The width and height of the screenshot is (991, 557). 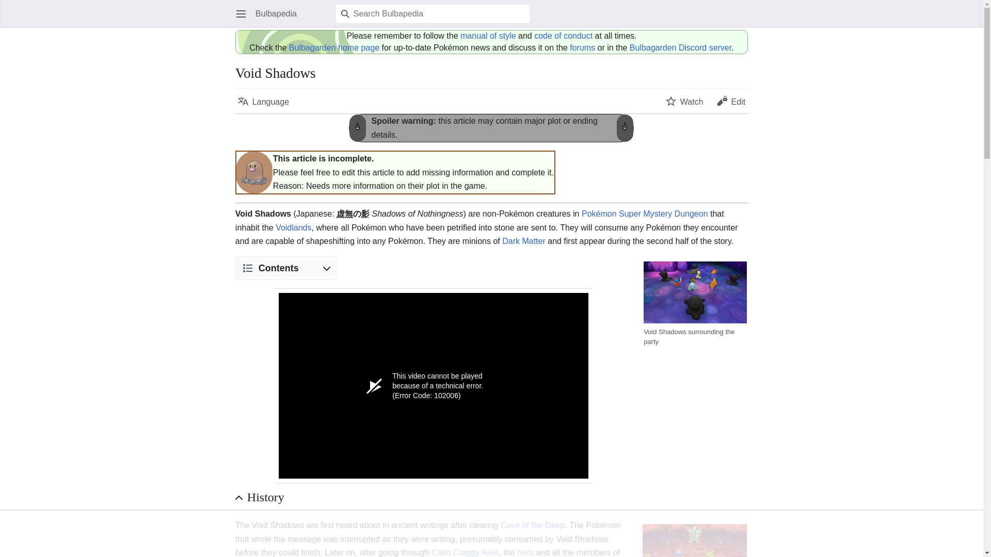 What do you see at coordinates (525, 552) in the screenshot?
I see `hero` at bounding box center [525, 552].